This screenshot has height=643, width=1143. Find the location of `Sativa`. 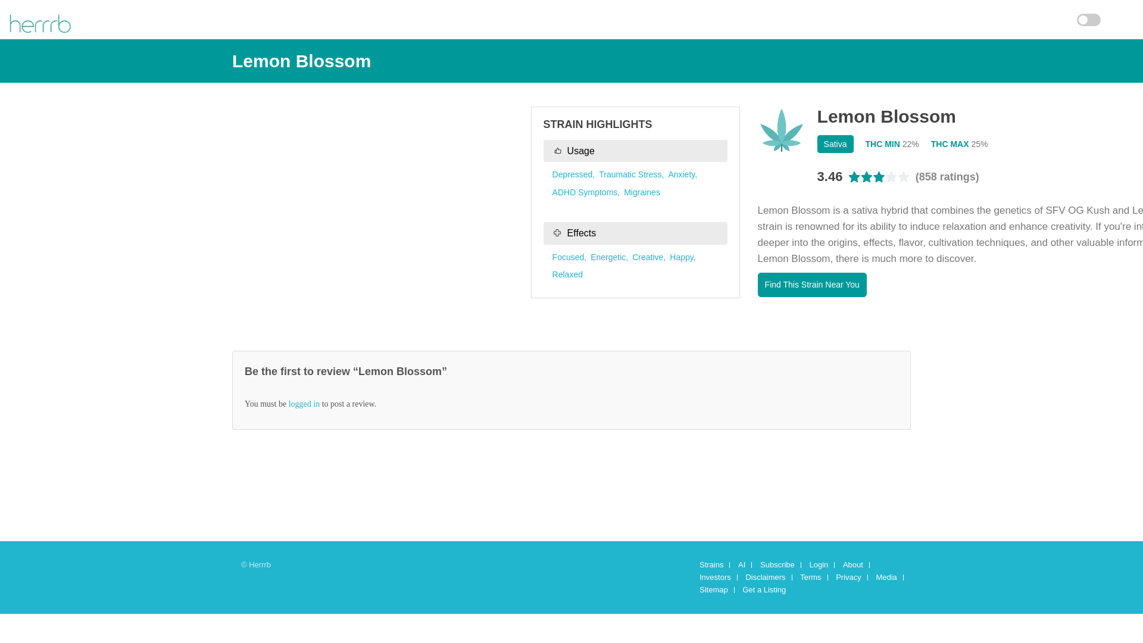

Sativa is located at coordinates (835, 144).